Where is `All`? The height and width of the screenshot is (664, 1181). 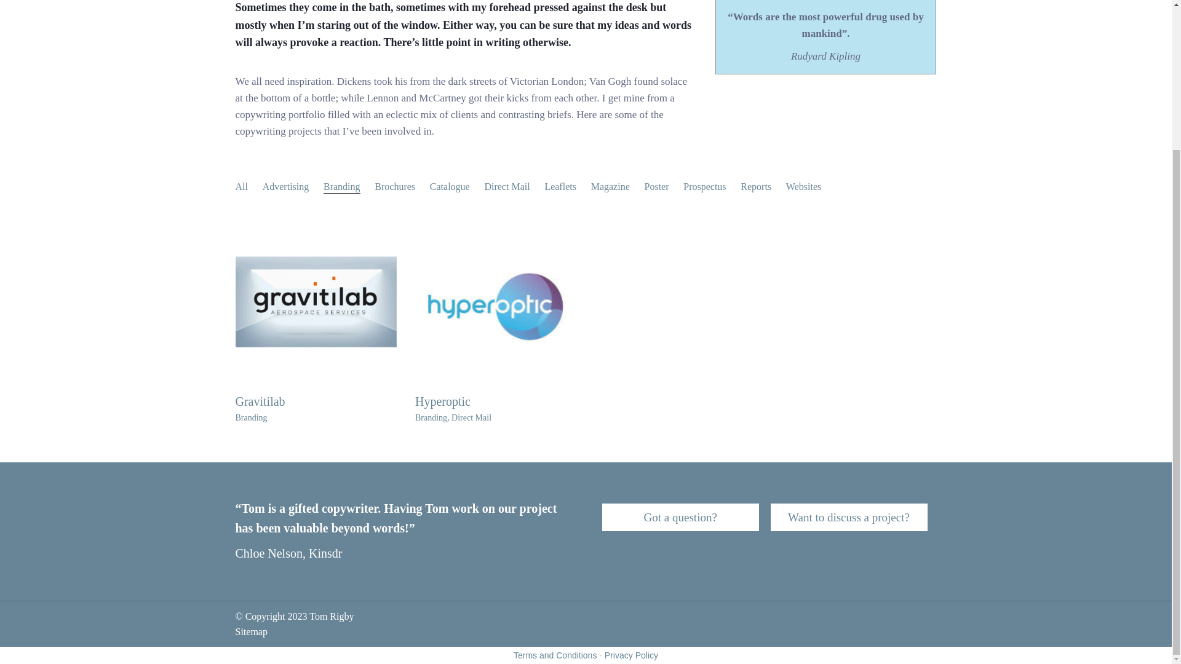
All is located at coordinates (241, 186).